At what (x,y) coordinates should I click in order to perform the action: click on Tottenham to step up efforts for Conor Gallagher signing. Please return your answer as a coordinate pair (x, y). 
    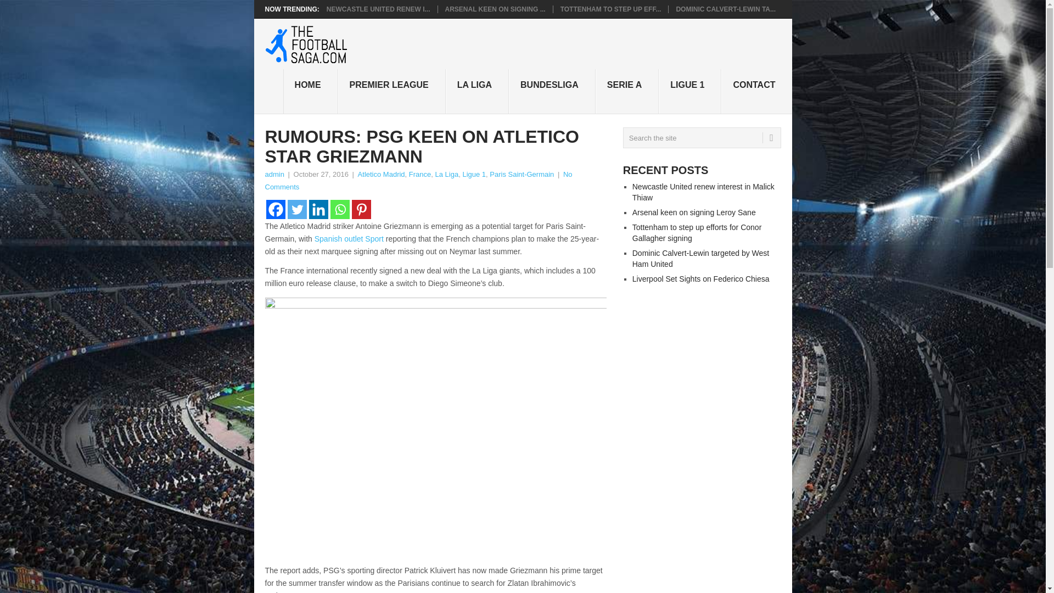
    Looking at the image, I should click on (697, 233).